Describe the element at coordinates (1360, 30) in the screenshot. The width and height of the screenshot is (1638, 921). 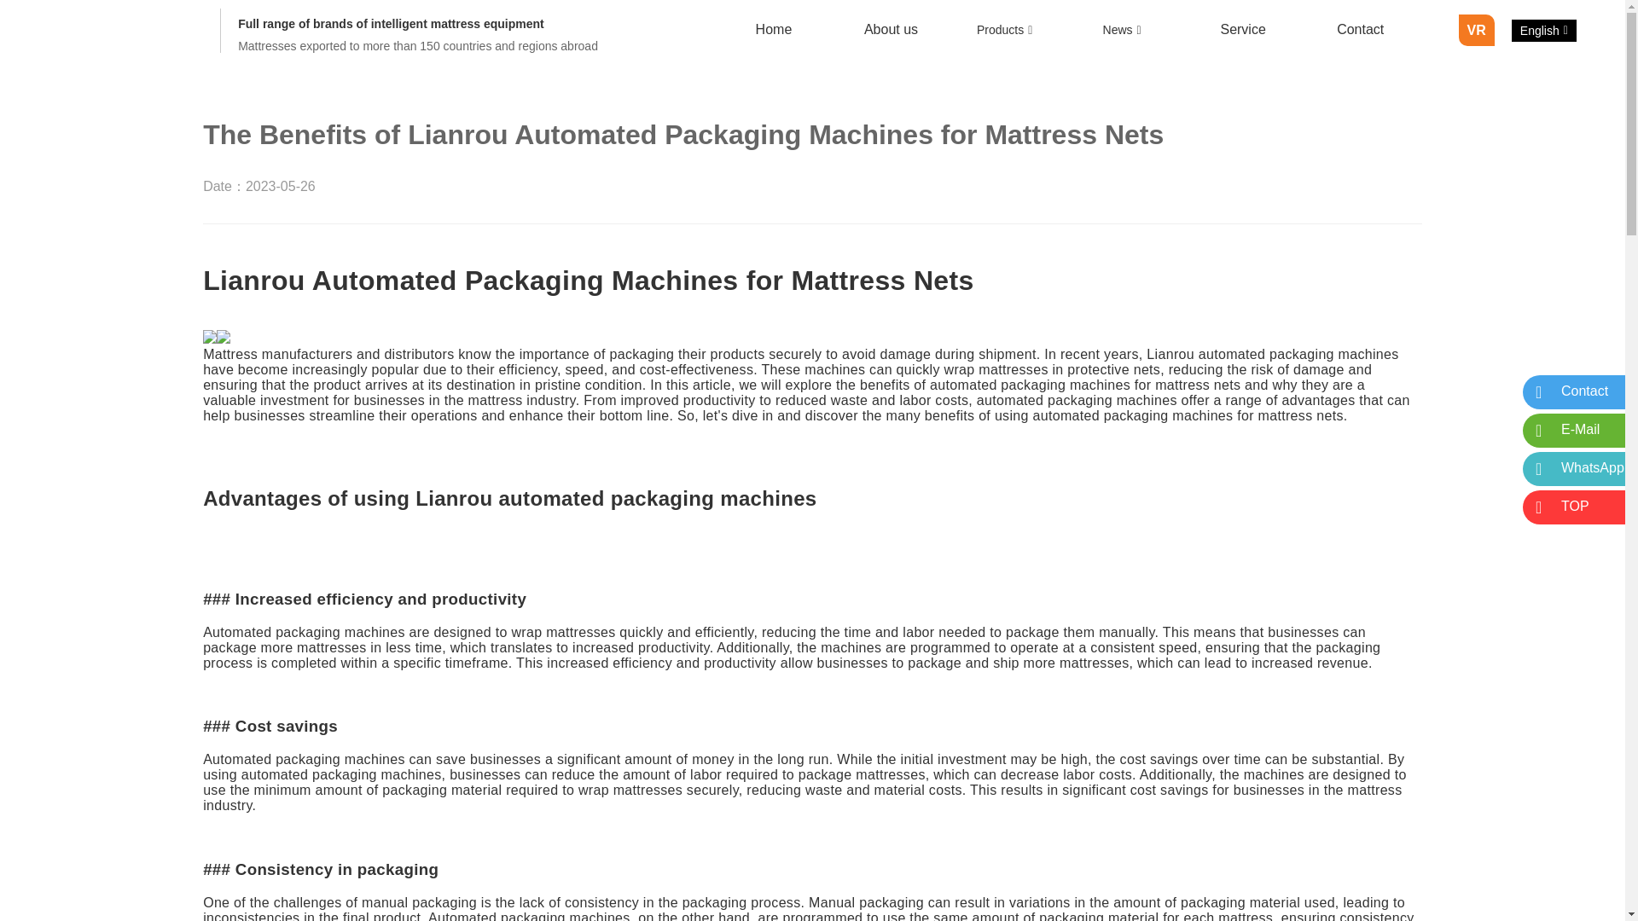
I see `Contact` at that location.